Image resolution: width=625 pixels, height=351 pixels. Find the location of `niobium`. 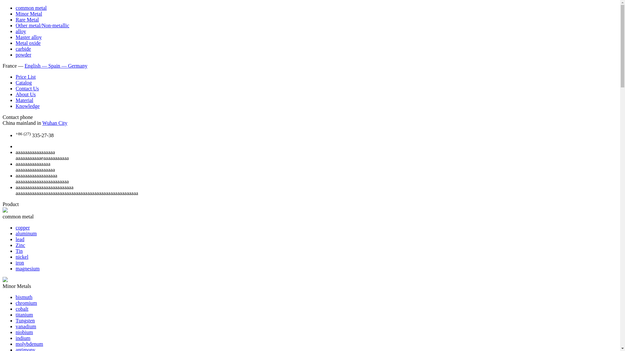

niobium is located at coordinates (24, 332).